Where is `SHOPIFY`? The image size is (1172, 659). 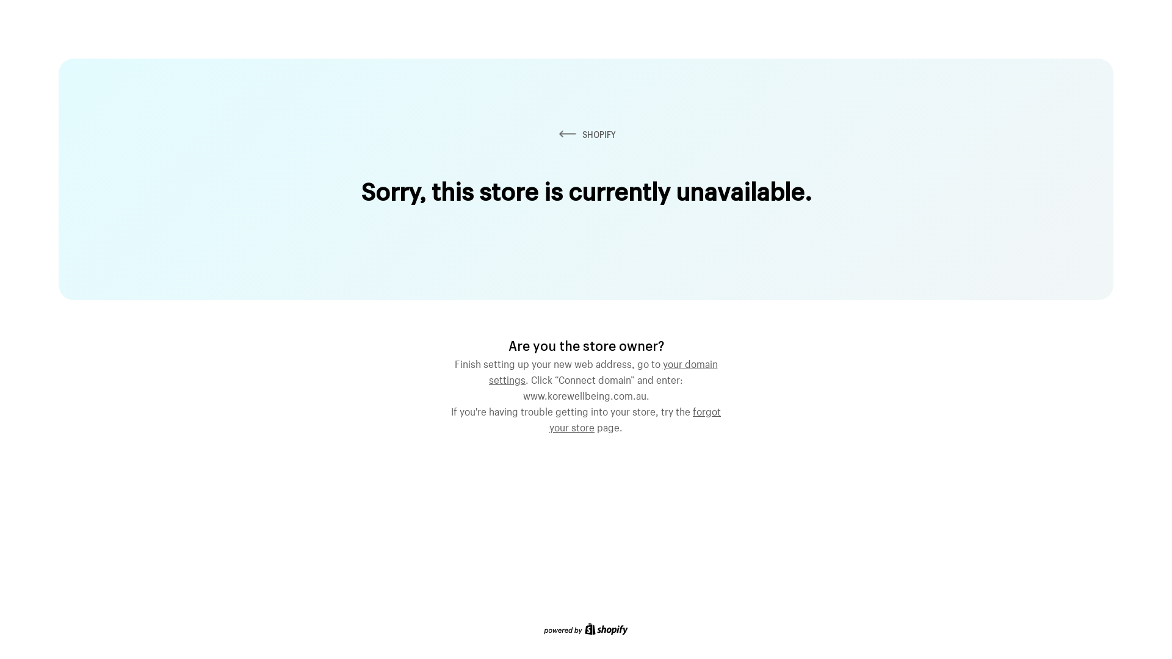 SHOPIFY is located at coordinates (586, 134).